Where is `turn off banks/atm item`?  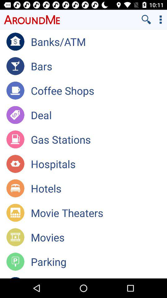
turn off banks/atm item is located at coordinates (99, 42).